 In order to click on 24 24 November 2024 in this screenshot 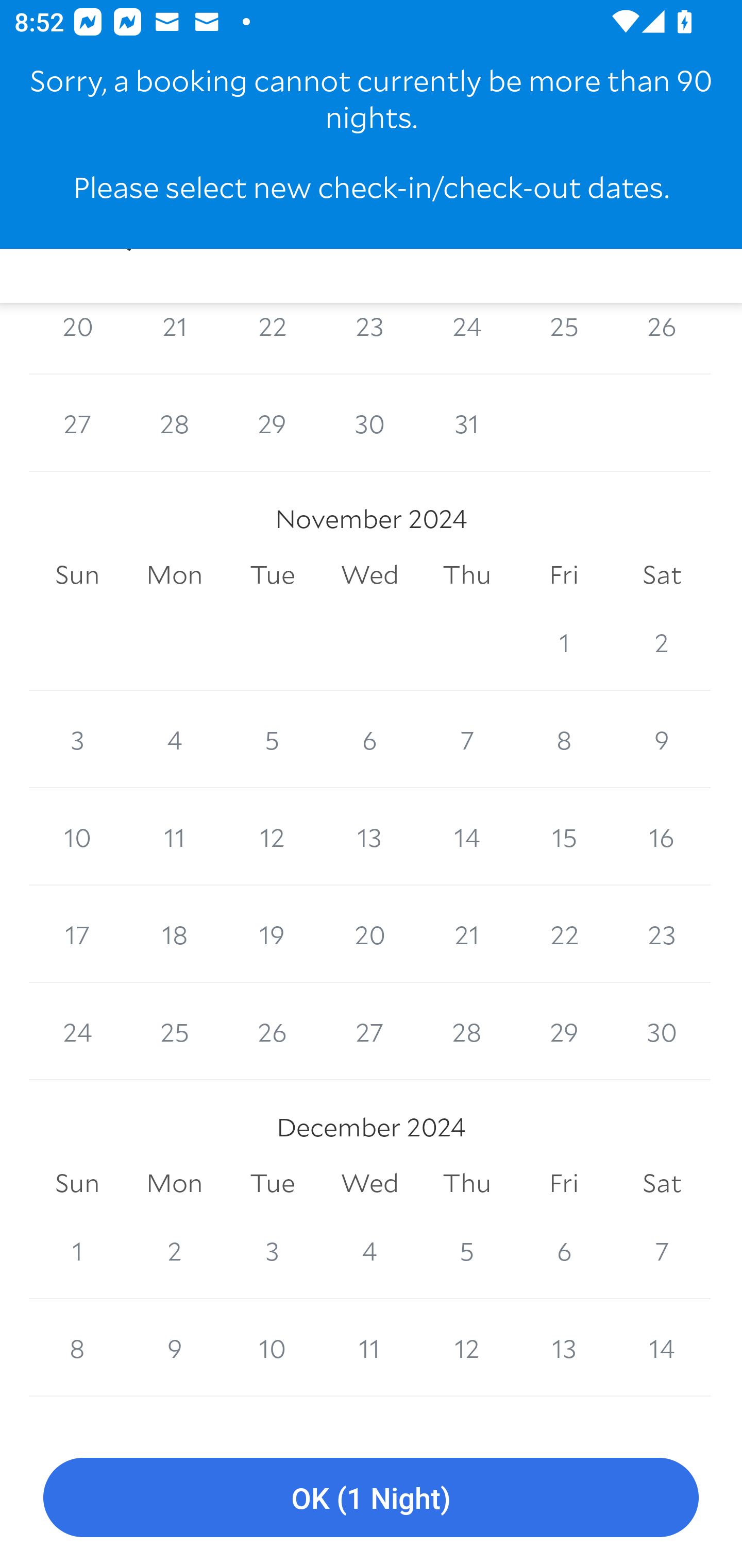, I will do `click(77, 1032)`.